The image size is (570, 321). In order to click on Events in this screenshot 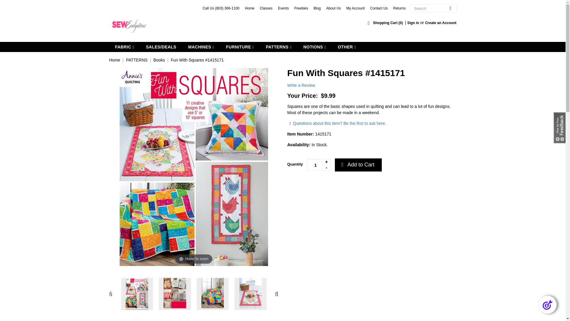, I will do `click(283, 8)`.